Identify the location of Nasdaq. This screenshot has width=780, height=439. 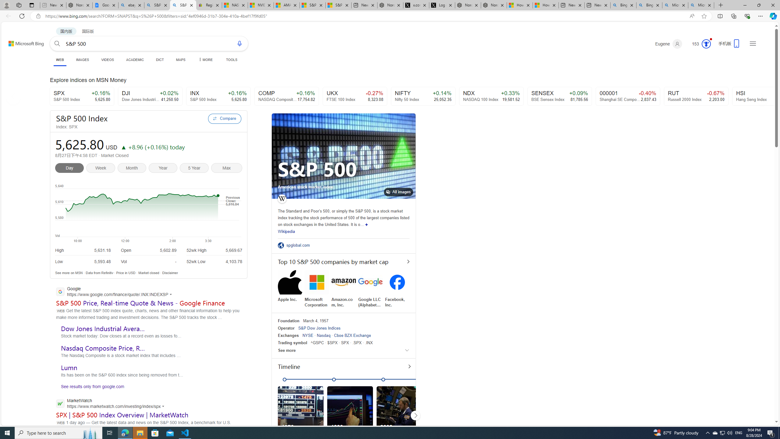
(324, 335).